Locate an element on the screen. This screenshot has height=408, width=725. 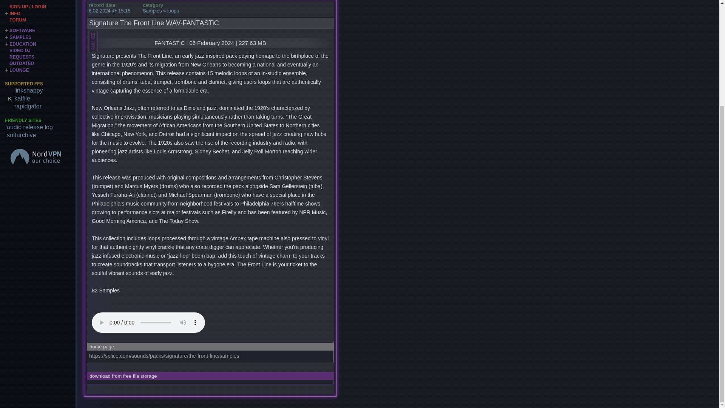
Samples and Software Released Before 2008 is located at coordinates (22, 6).